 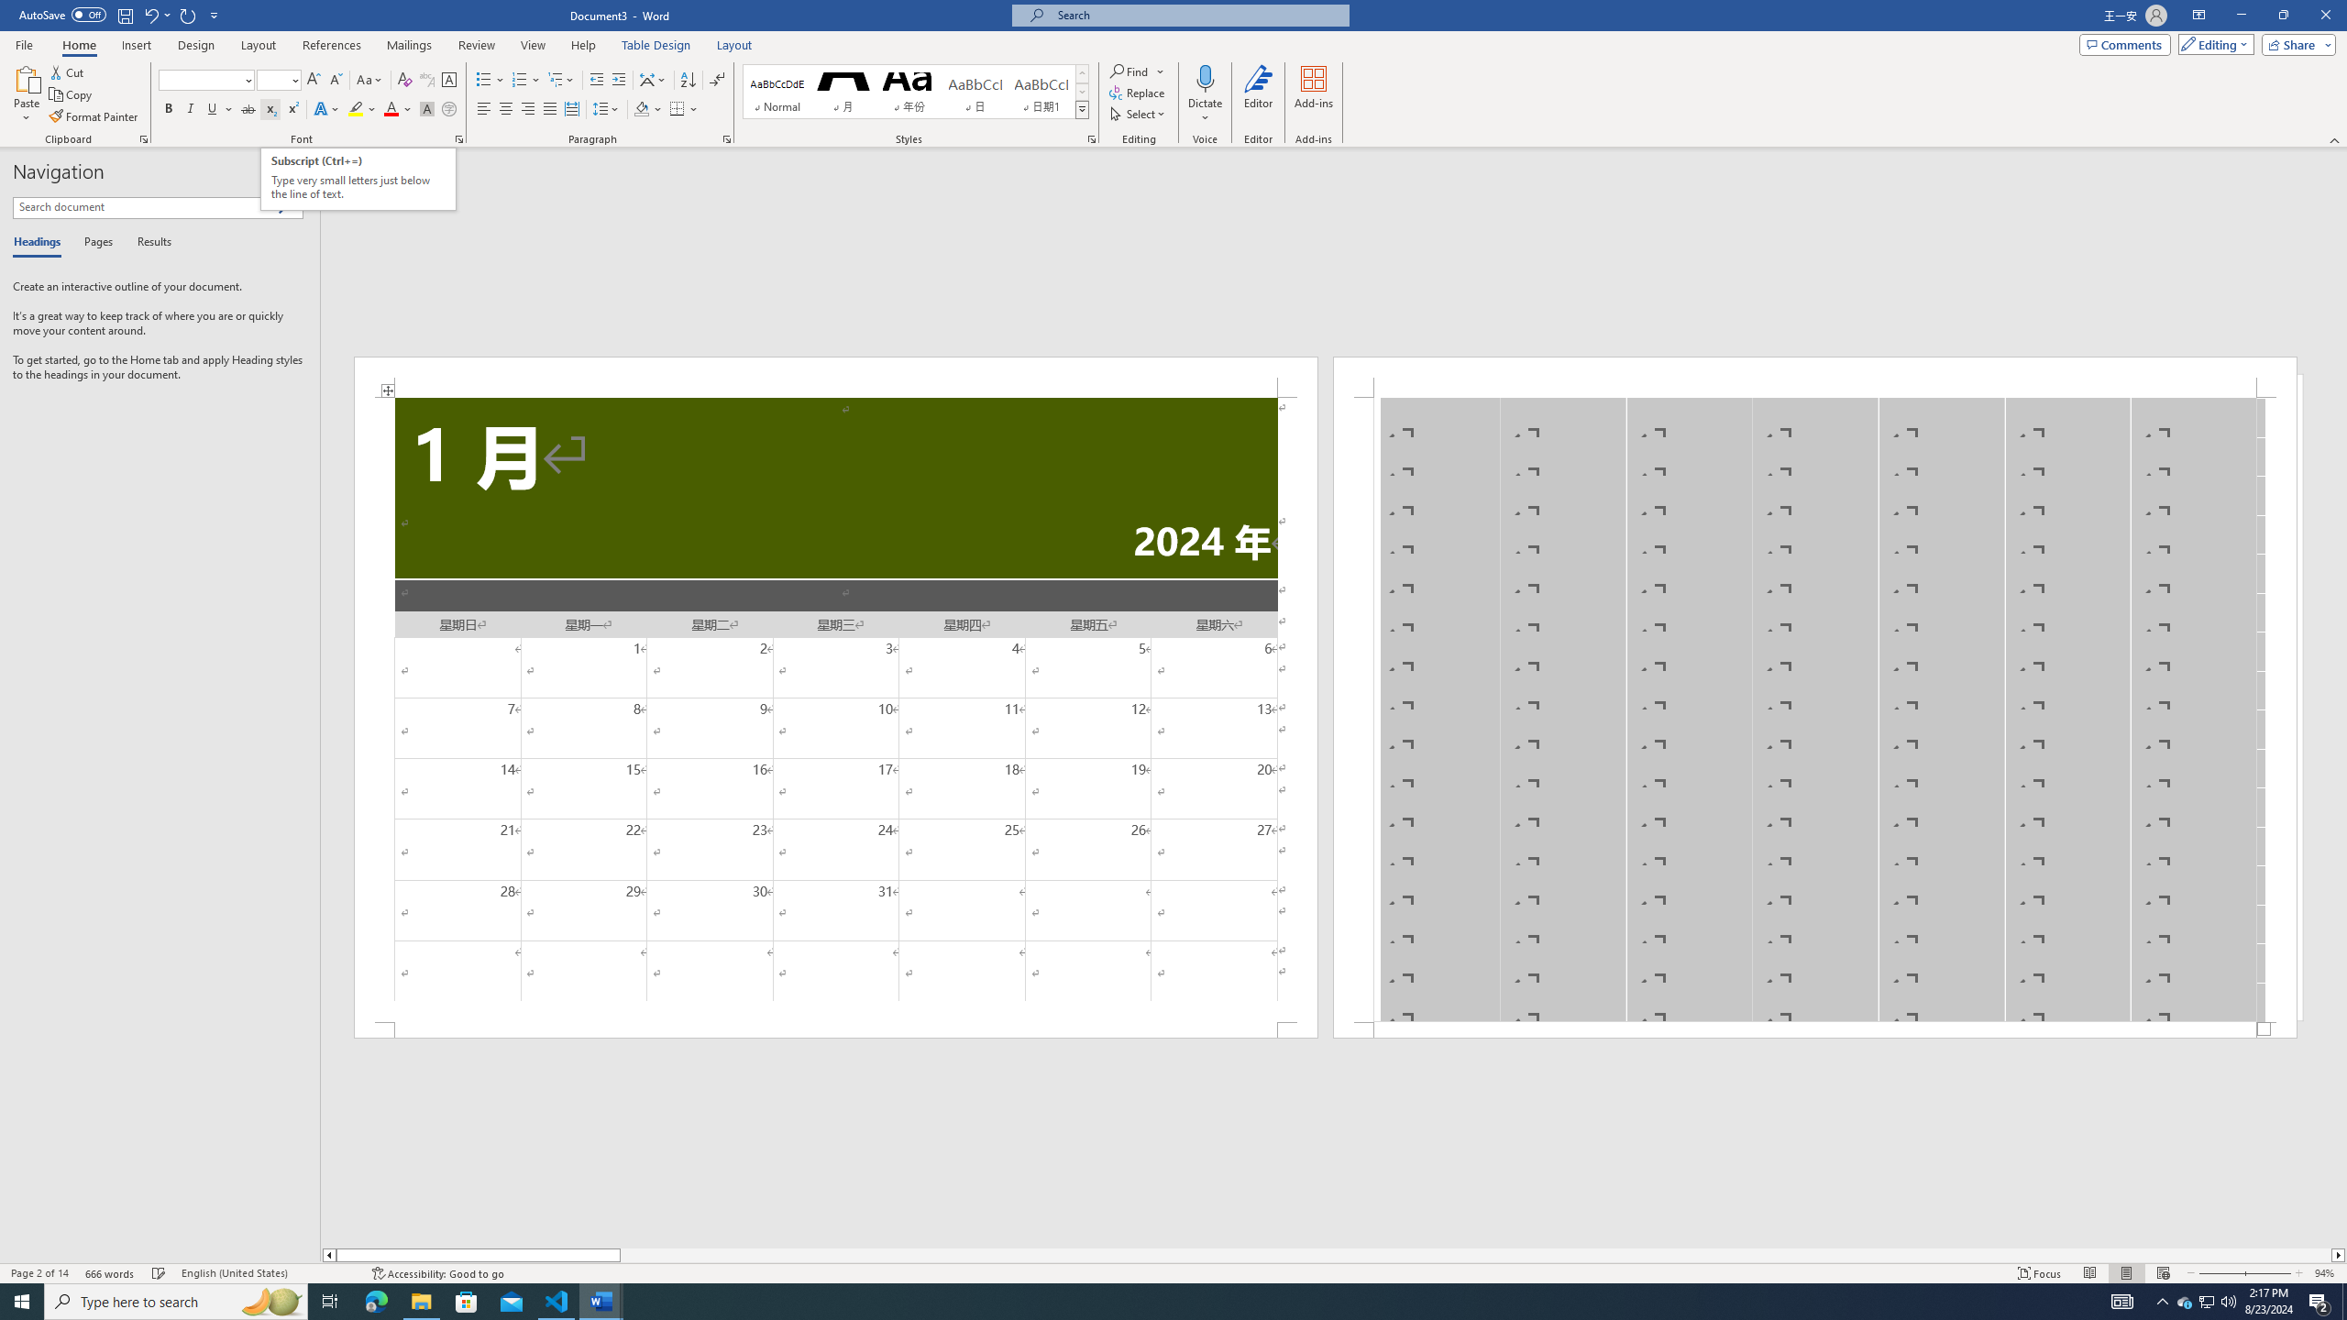 I want to click on Header -Section 1-, so click(x=1815, y=376).